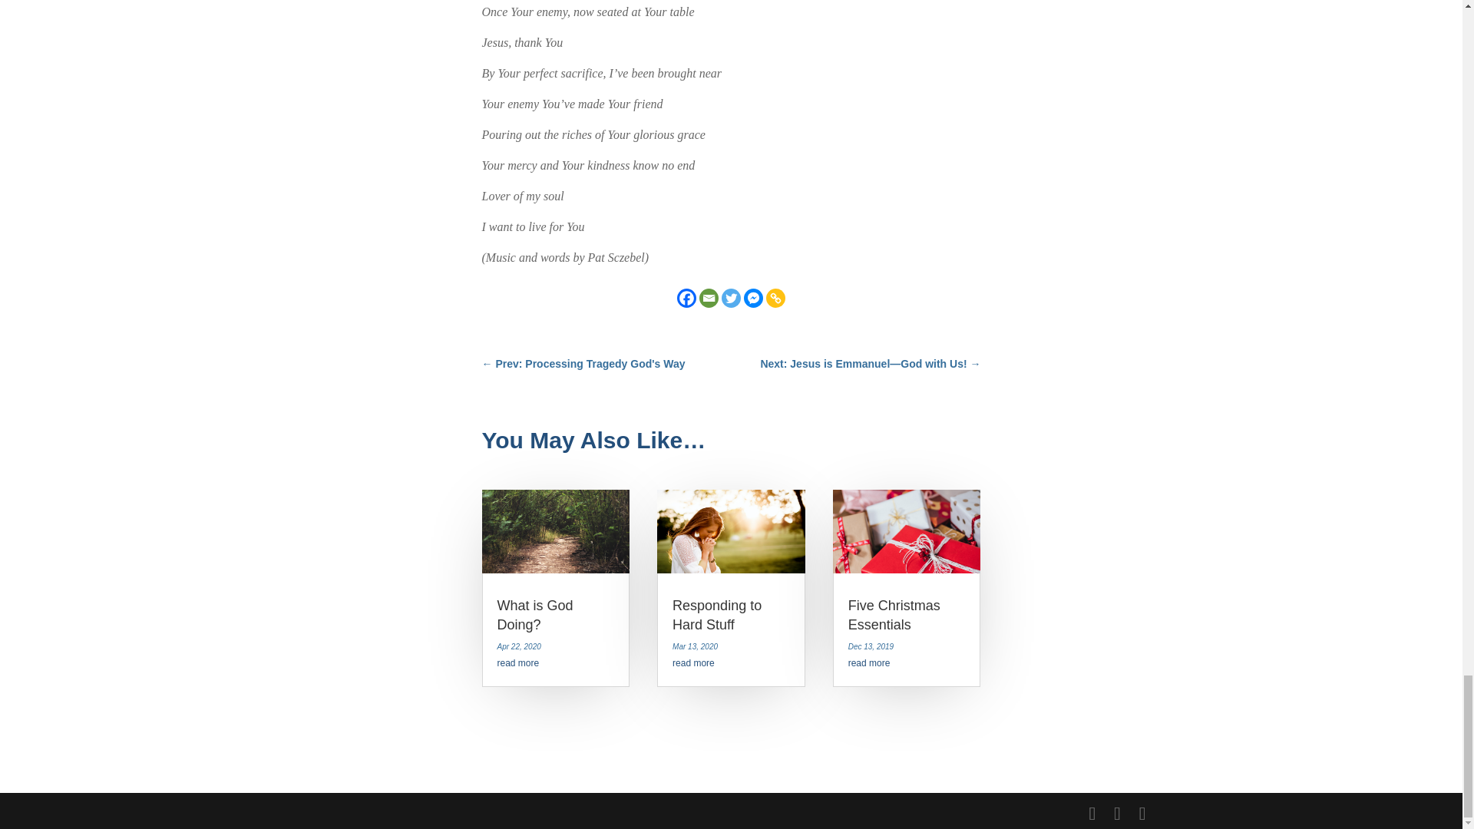 The width and height of the screenshot is (1474, 829). I want to click on Facebook, so click(686, 298).